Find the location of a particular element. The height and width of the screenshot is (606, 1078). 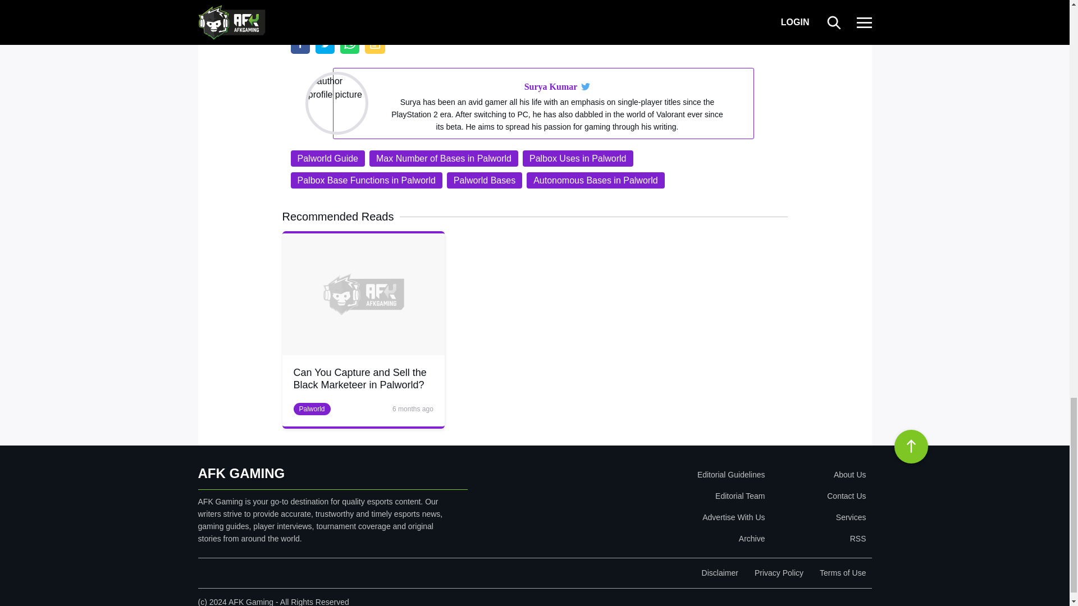

Palworld Bases is located at coordinates (484, 180).